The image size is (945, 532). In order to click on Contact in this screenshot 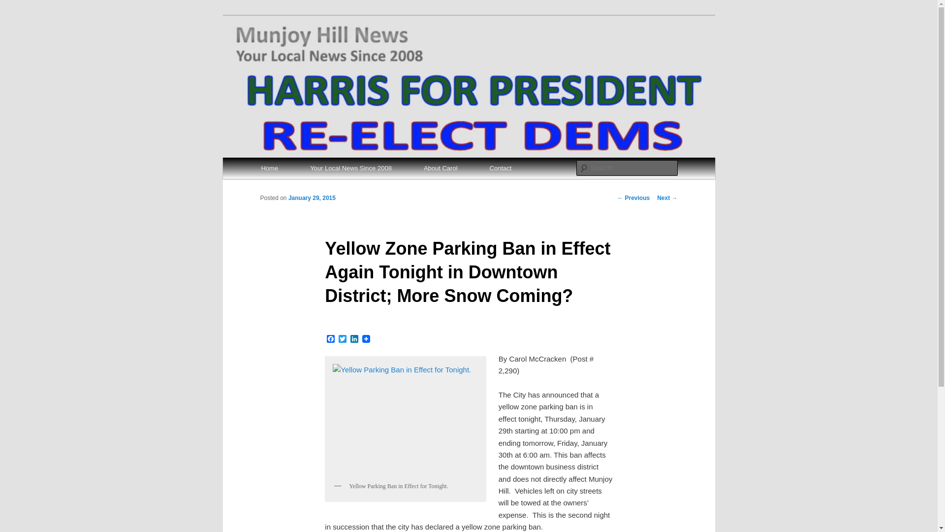, I will do `click(500, 167)`.